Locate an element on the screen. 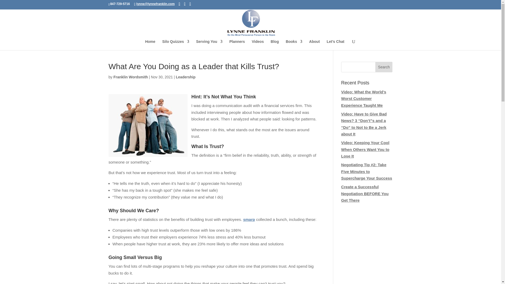 The height and width of the screenshot is (284, 505). About is located at coordinates (314, 44).